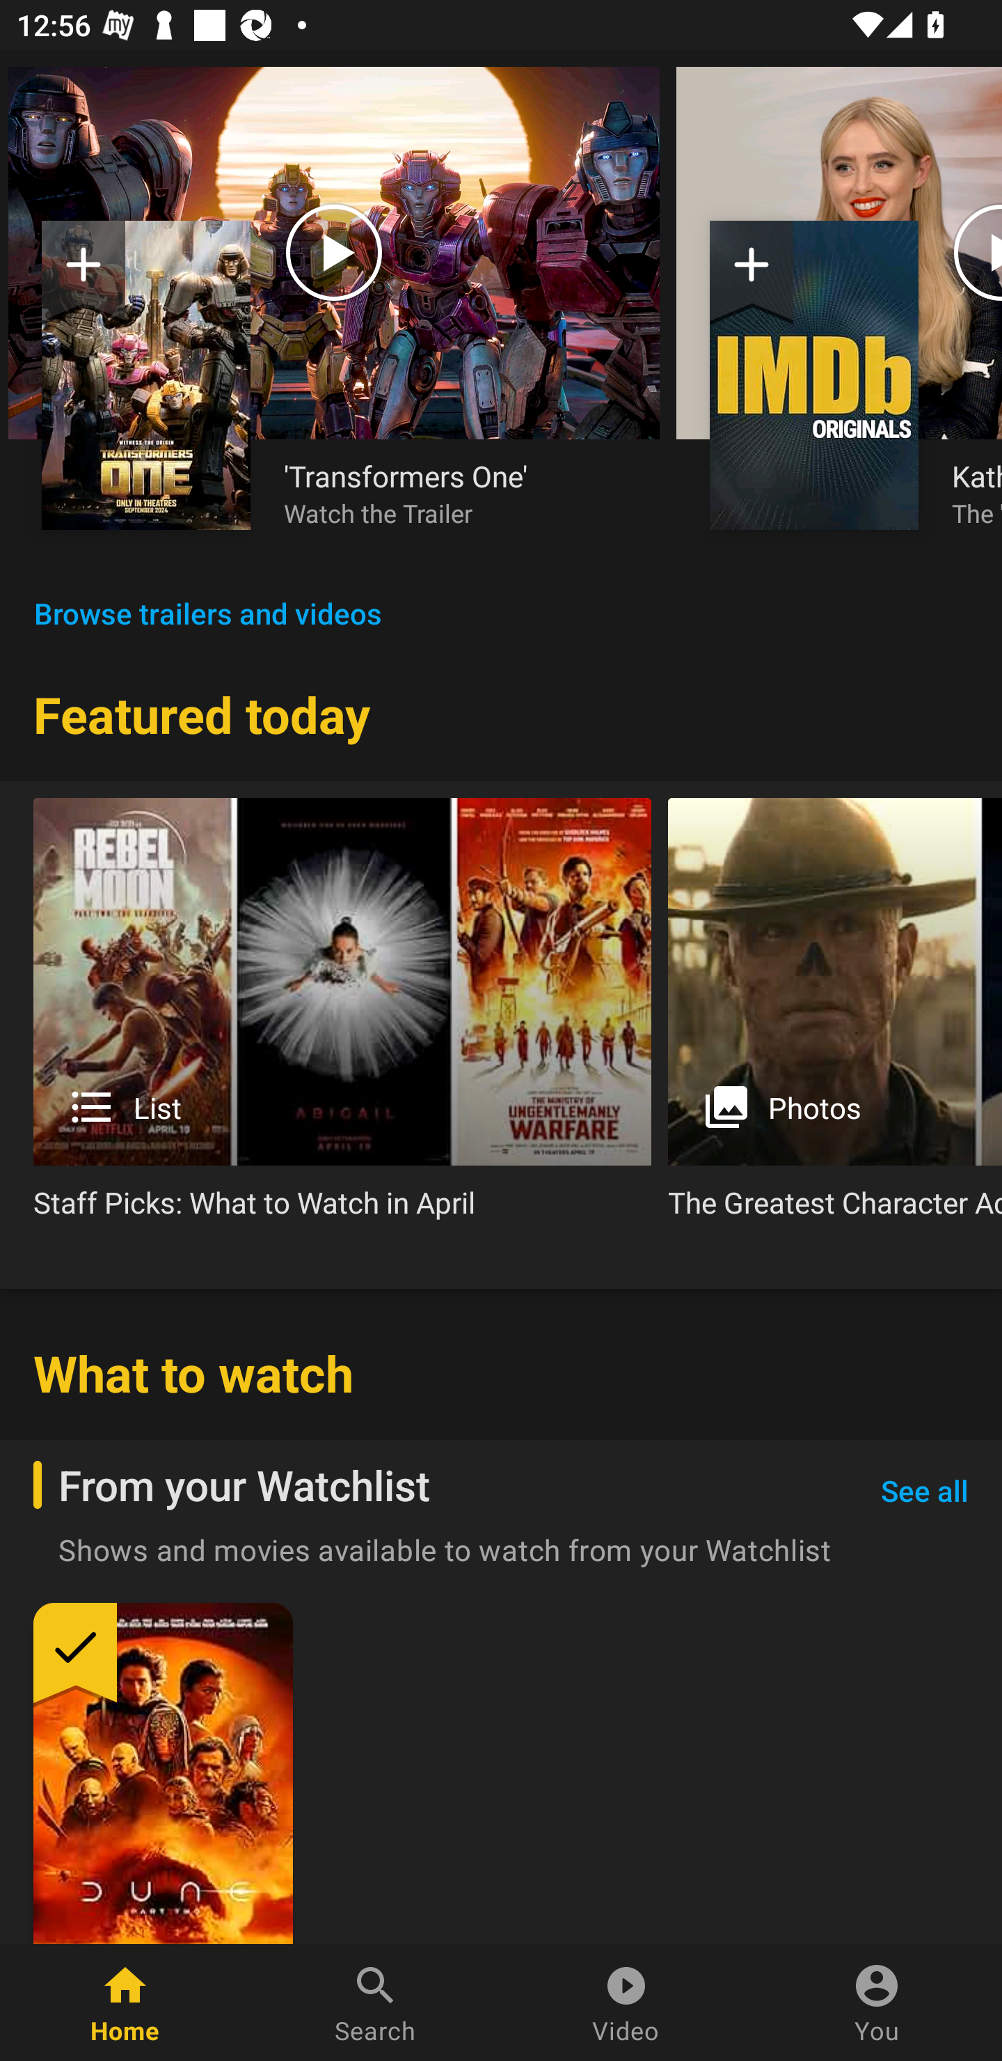 The image size is (1002, 2061). Describe the element at coordinates (751, 273) in the screenshot. I see `Not in watchlist` at that location.